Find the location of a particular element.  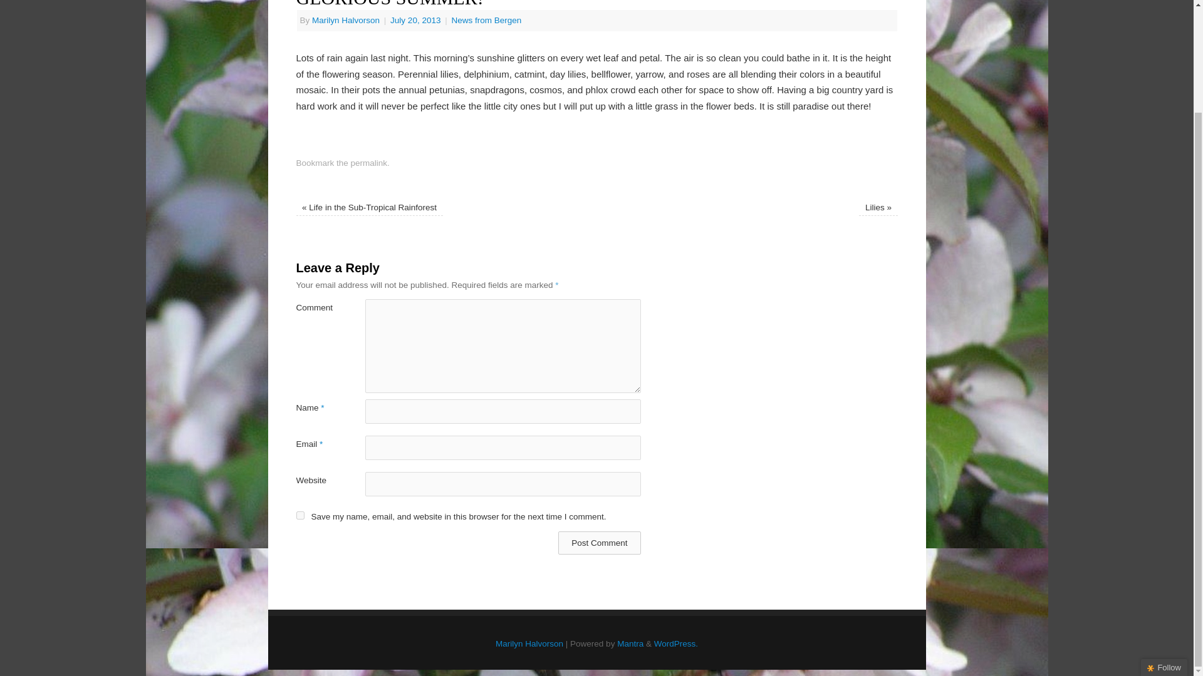

View all posts by Marilyn Halvorson is located at coordinates (346, 20).